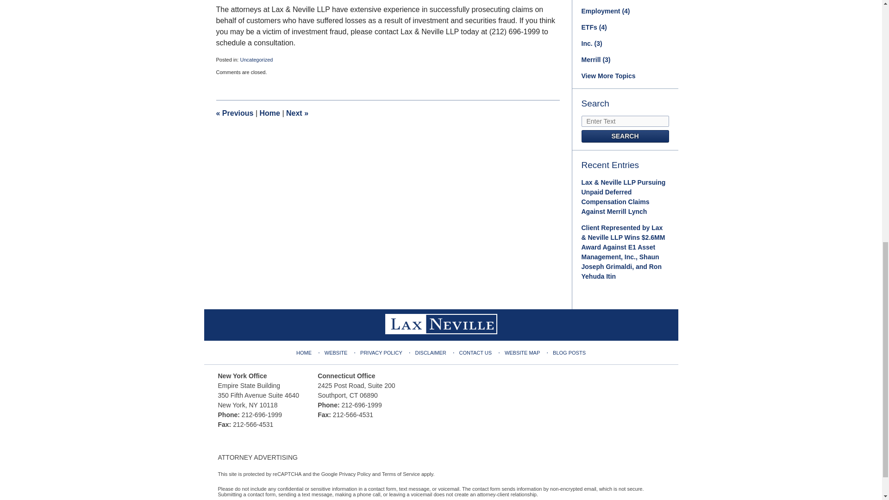 This screenshot has height=500, width=889. I want to click on Uncategorized, so click(257, 60).